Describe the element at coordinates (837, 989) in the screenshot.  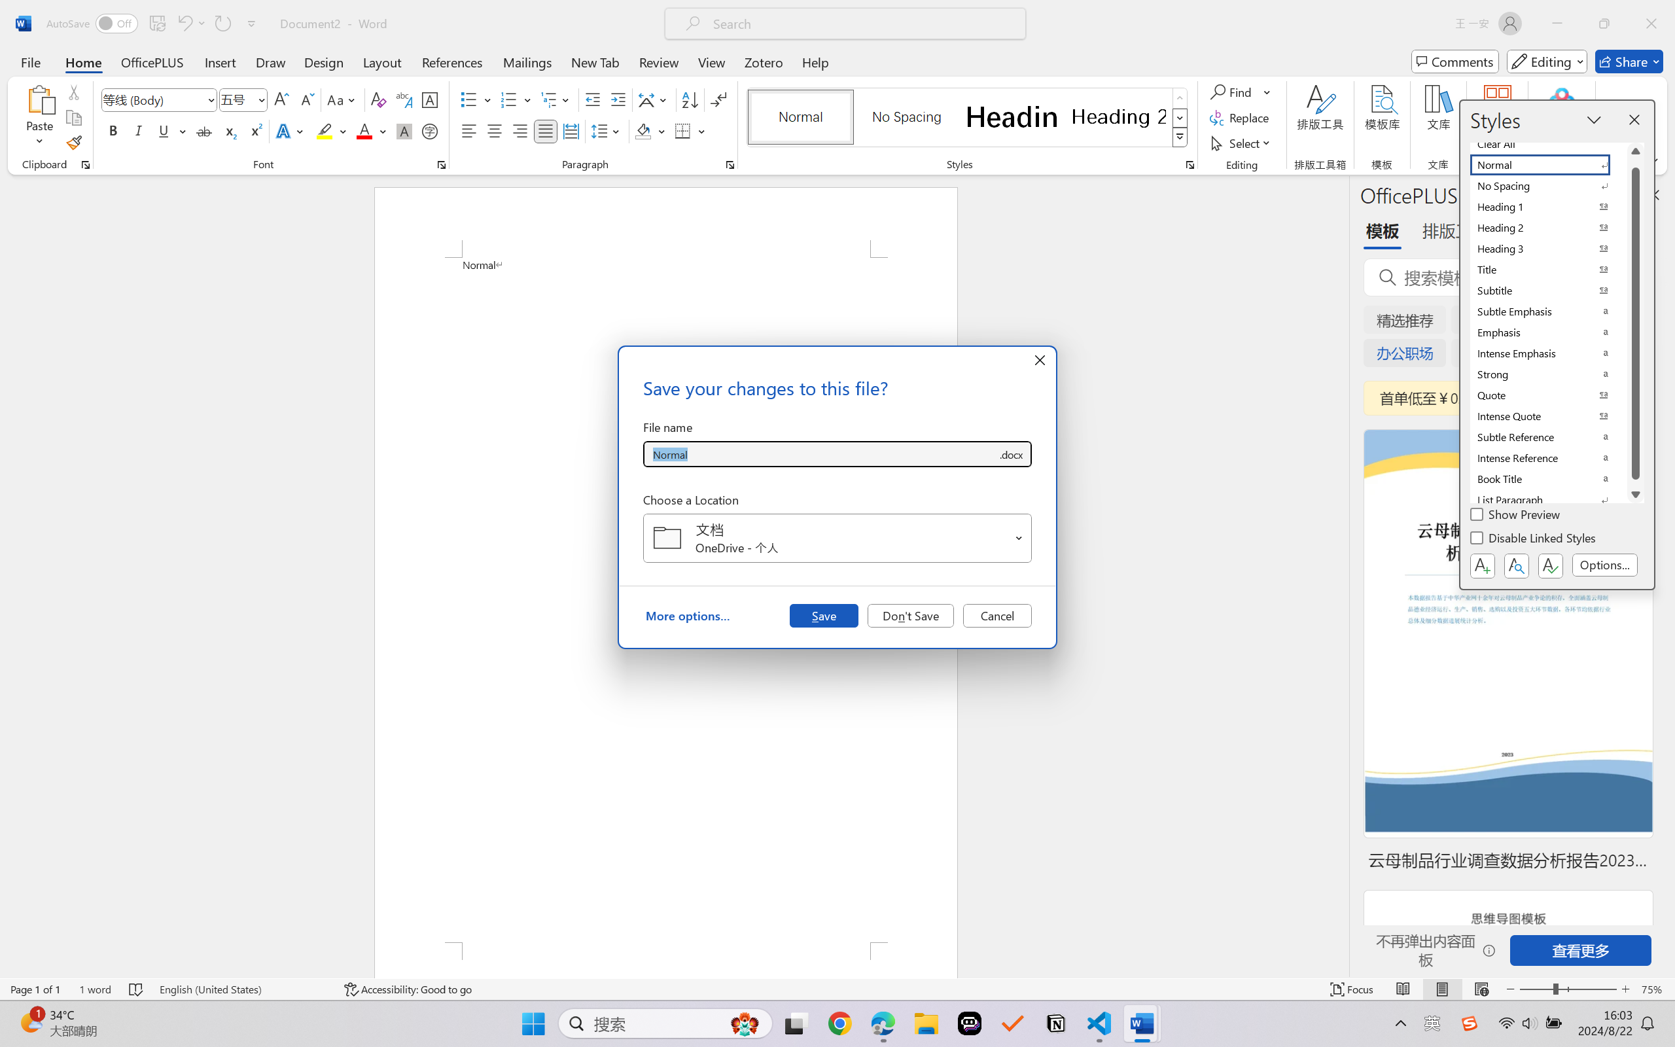
I see `Class: MsoCommandBar` at that location.